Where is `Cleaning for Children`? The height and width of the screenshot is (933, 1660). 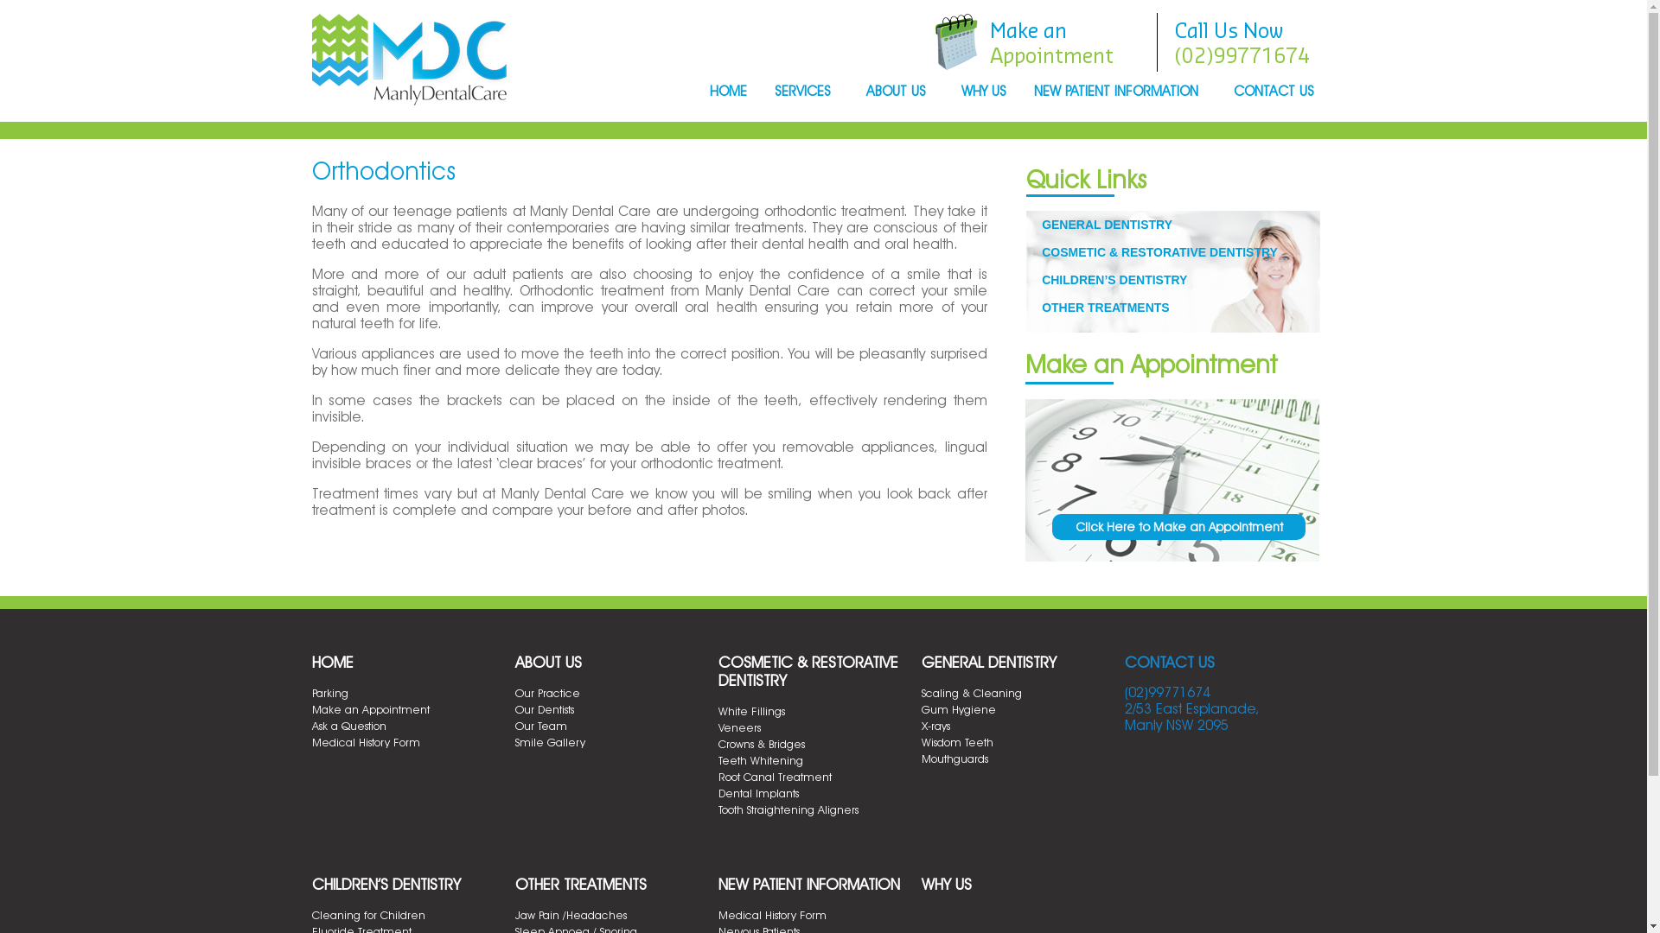 Cleaning for Children is located at coordinates (368, 915).